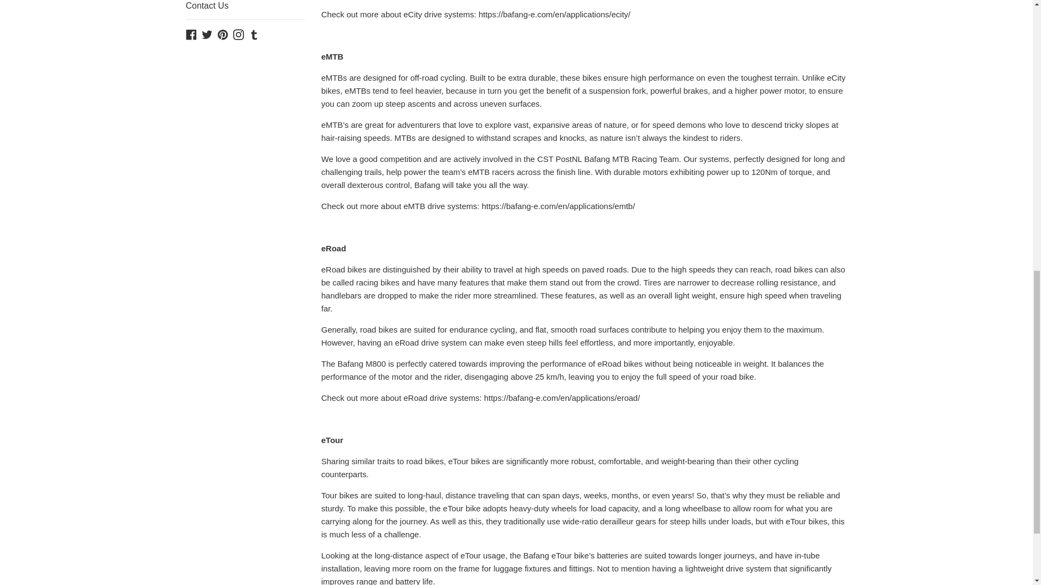 Image resolution: width=1041 pixels, height=585 pixels. What do you see at coordinates (239, 34) in the screenshot?
I see `Instagram` at bounding box center [239, 34].